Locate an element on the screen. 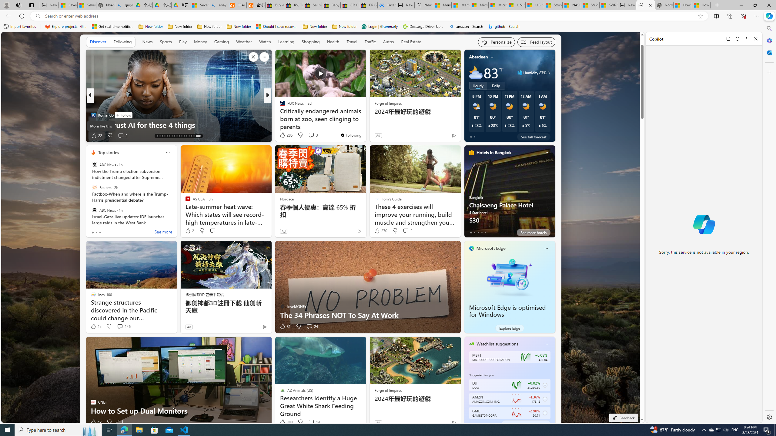  Play is located at coordinates (182, 42).